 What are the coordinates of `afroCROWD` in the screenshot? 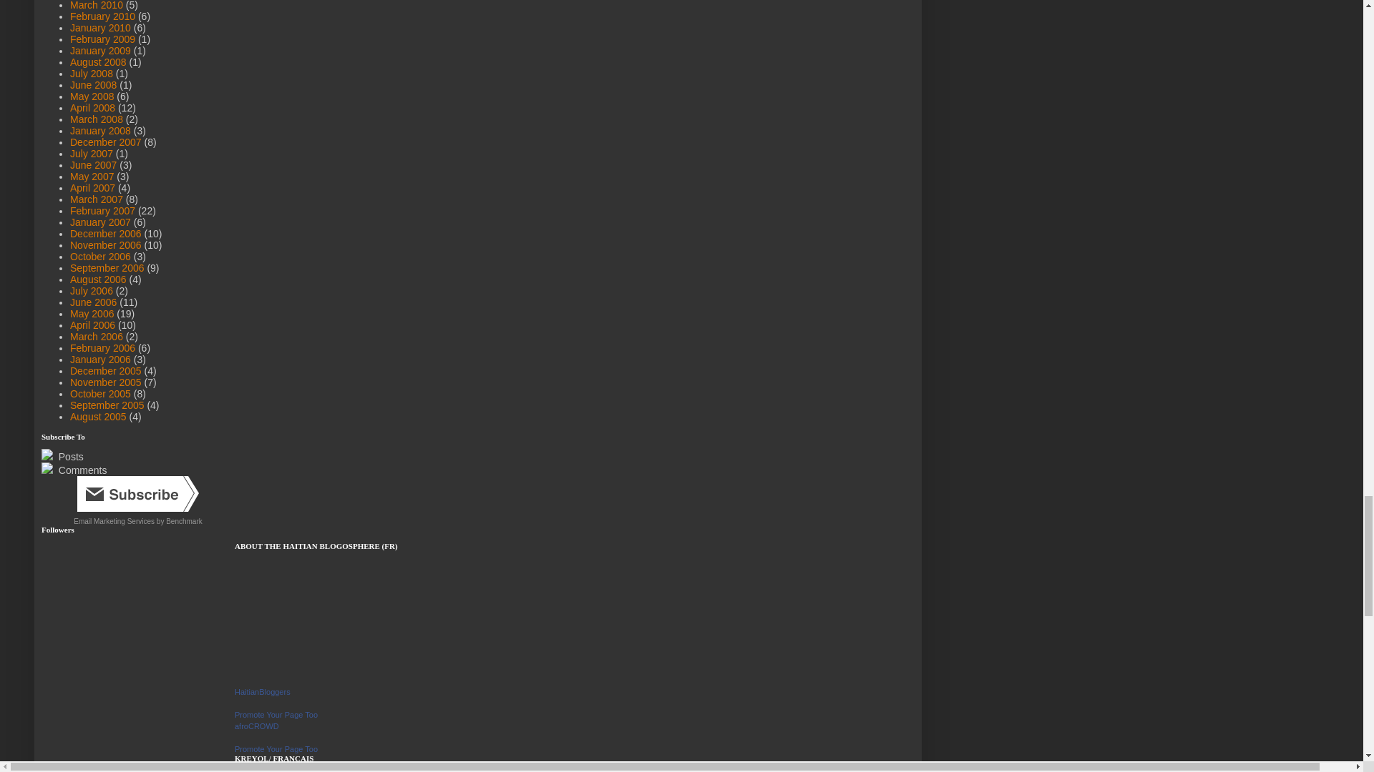 It's located at (256, 726).